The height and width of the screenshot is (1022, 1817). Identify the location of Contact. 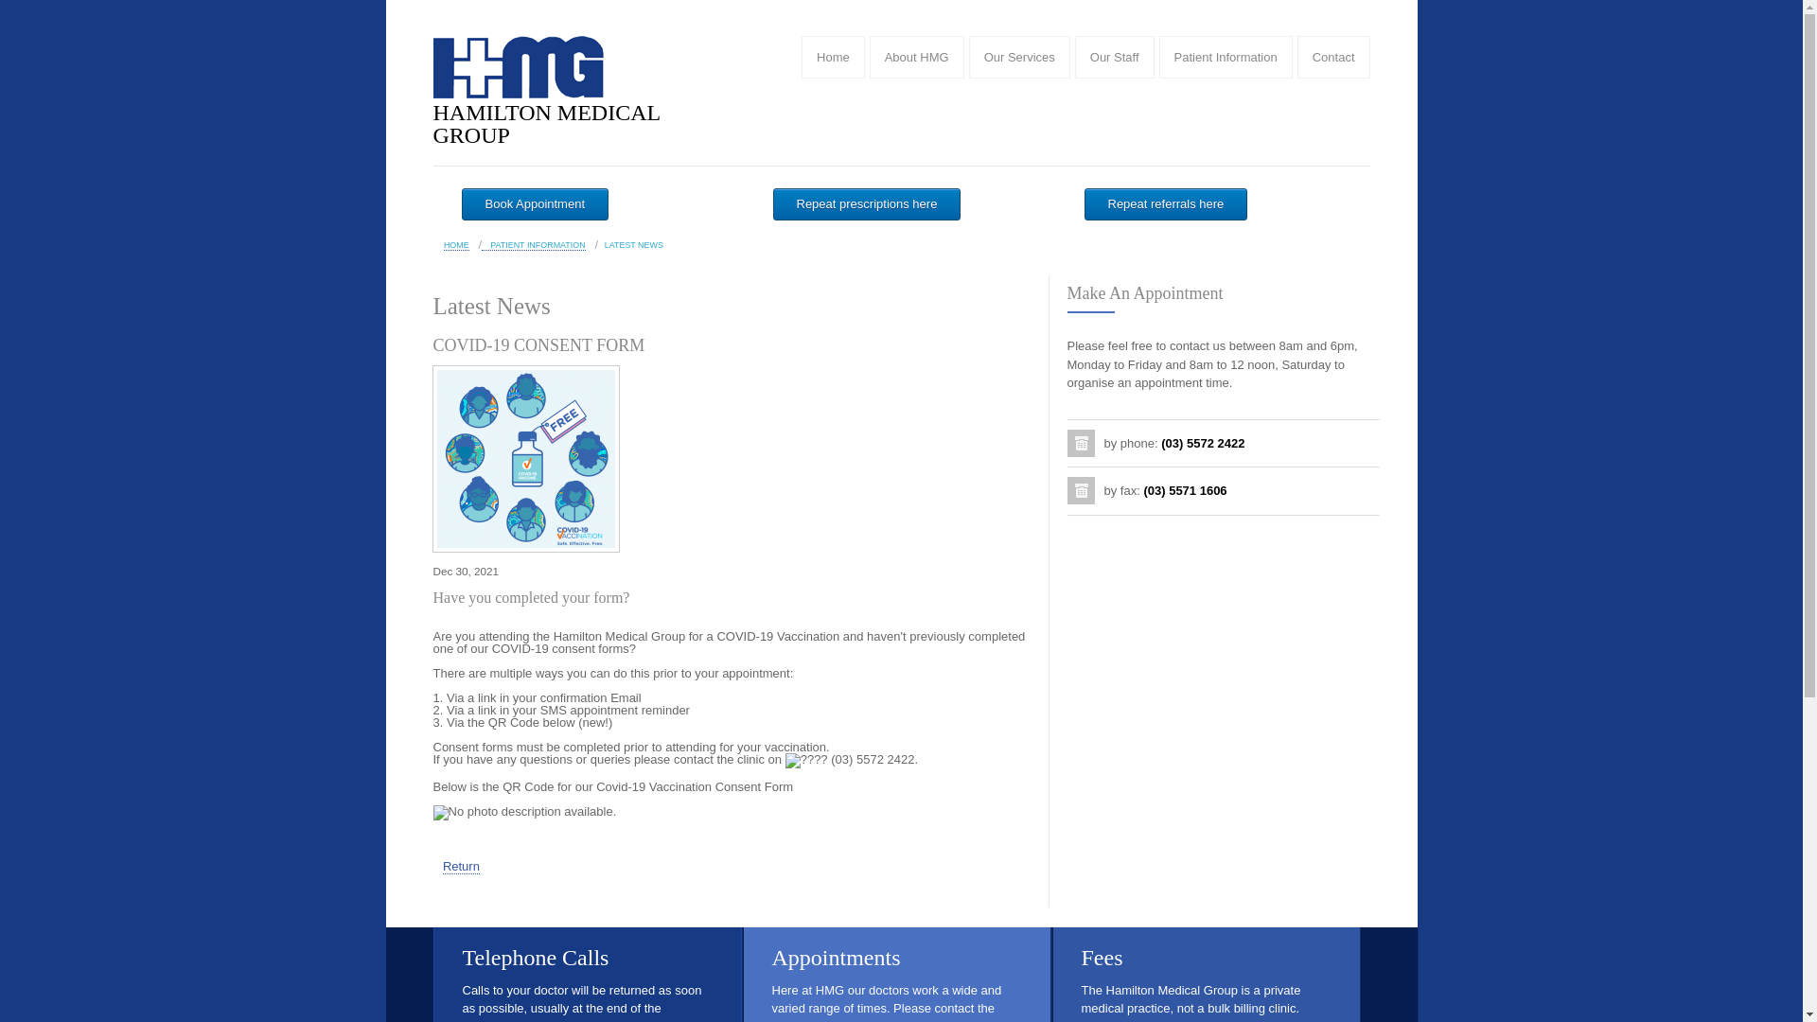
(1334, 57).